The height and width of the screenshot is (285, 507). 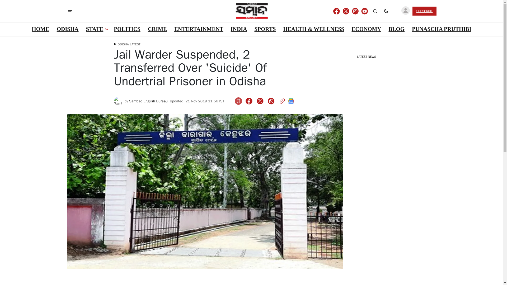 What do you see at coordinates (366, 29) in the screenshot?
I see `ECONOMY` at bounding box center [366, 29].